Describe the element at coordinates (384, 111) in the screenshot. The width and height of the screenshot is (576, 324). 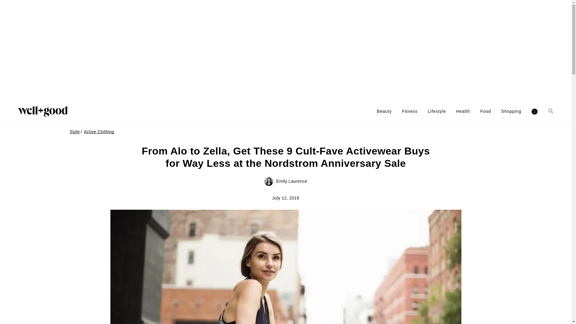
I see `Beauty` at that location.